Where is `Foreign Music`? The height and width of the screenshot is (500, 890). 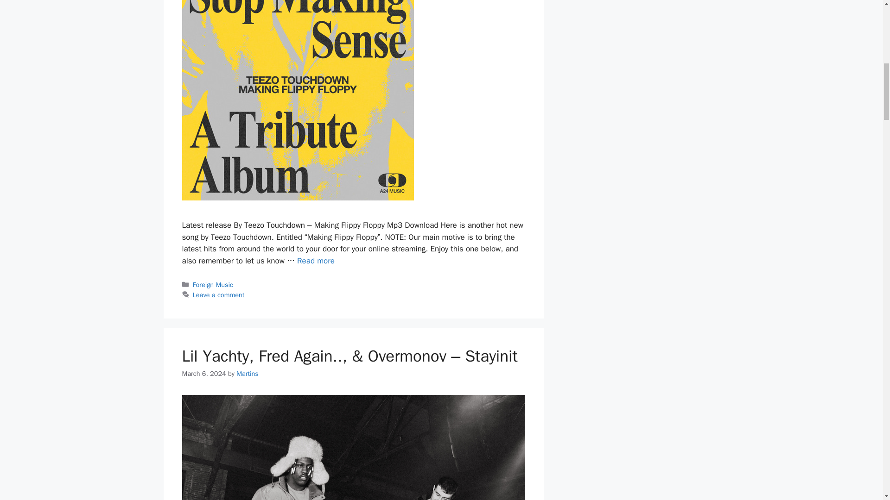
Foreign Music is located at coordinates (213, 284).